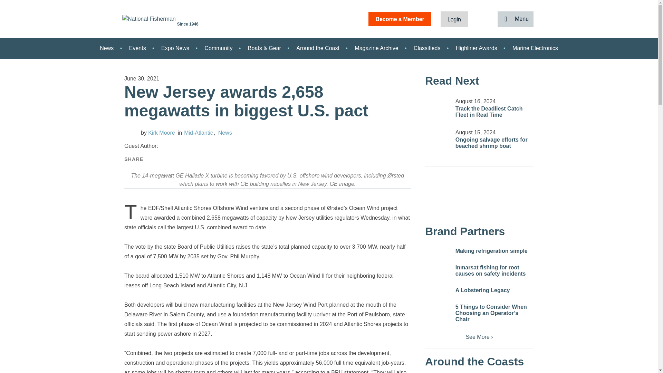  What do you see at coordinates (157, 133) in the screenshot?
I see `Kirk Moore` at bounding box center [157, 133].